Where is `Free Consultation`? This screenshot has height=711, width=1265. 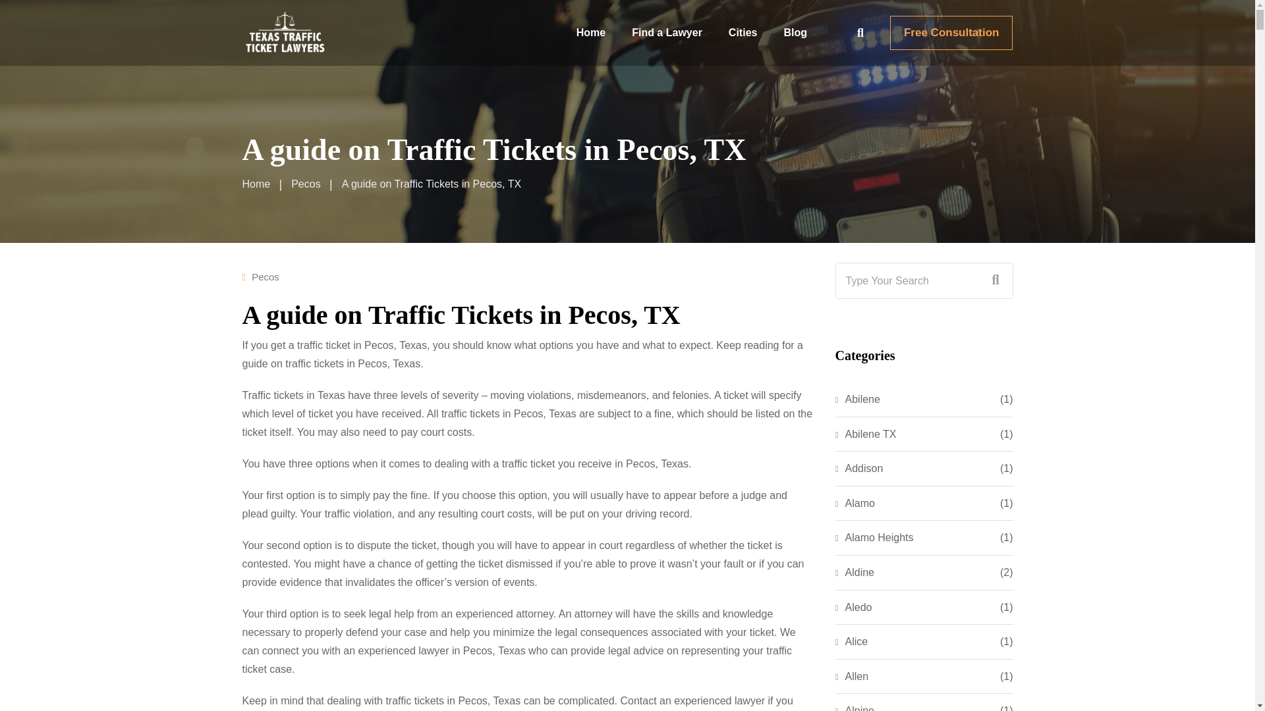
Free Consultation is located at coordinates (951, 32).